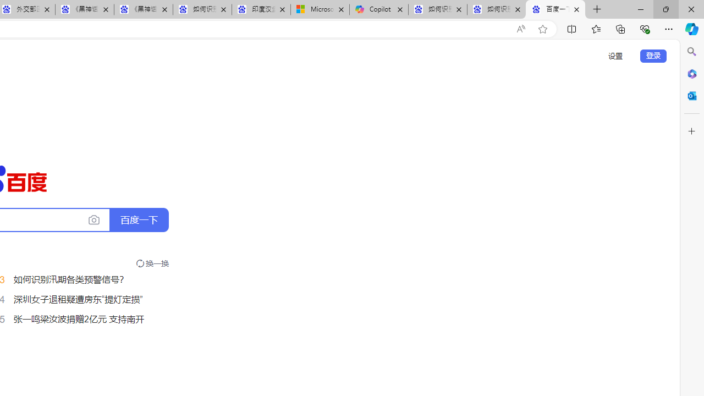 The width and height of the screenshot is (704, 396). I want to click on Copilot, so click(379, 10).